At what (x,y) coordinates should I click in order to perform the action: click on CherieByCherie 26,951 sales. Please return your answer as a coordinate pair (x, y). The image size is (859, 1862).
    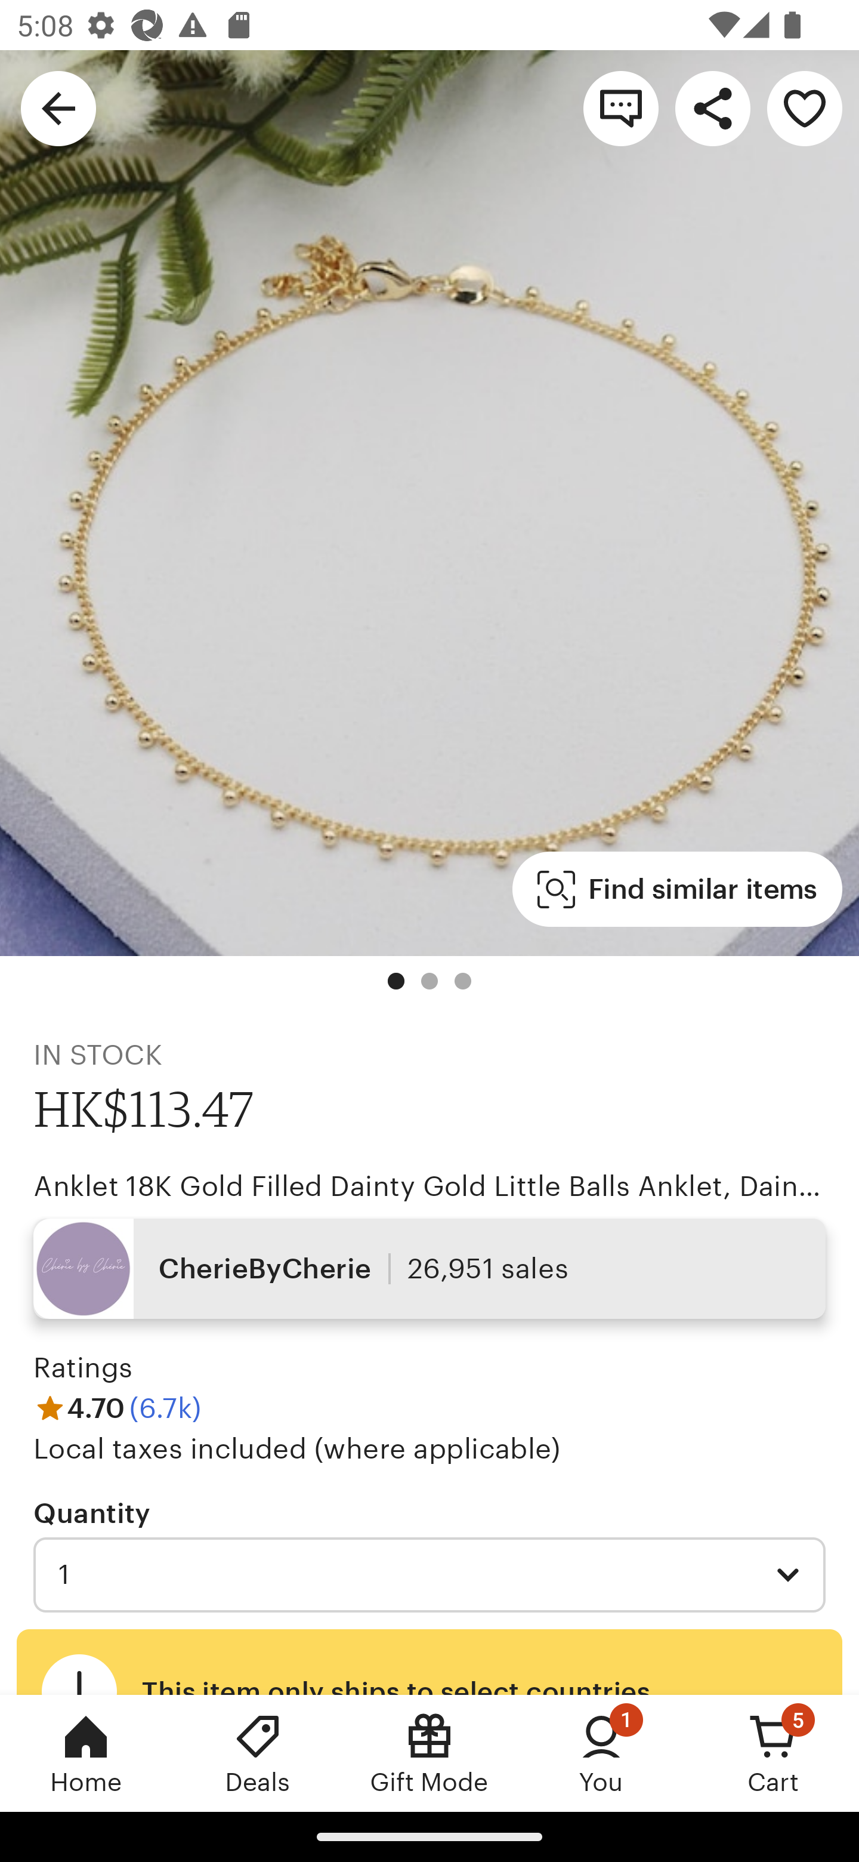
    Looking at the image, I should click on (429, 1268).